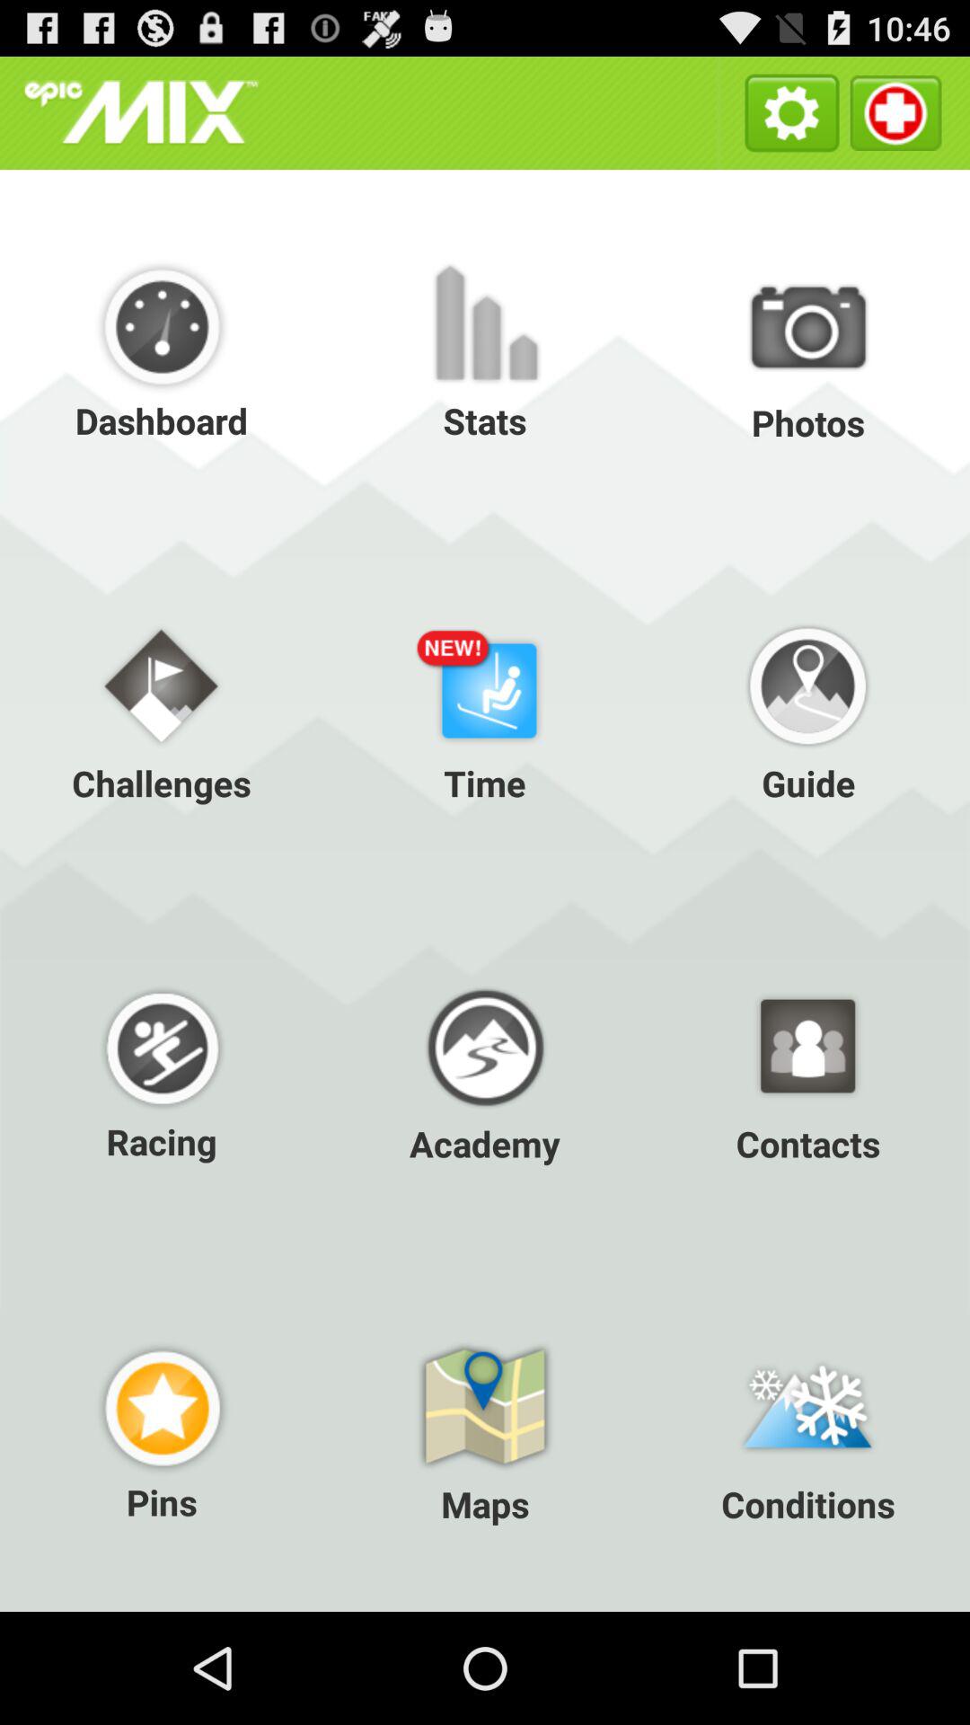  Describe the element at coordinates (808, 1070) in the screenshot. I see `scroll to contacts button` at that location.